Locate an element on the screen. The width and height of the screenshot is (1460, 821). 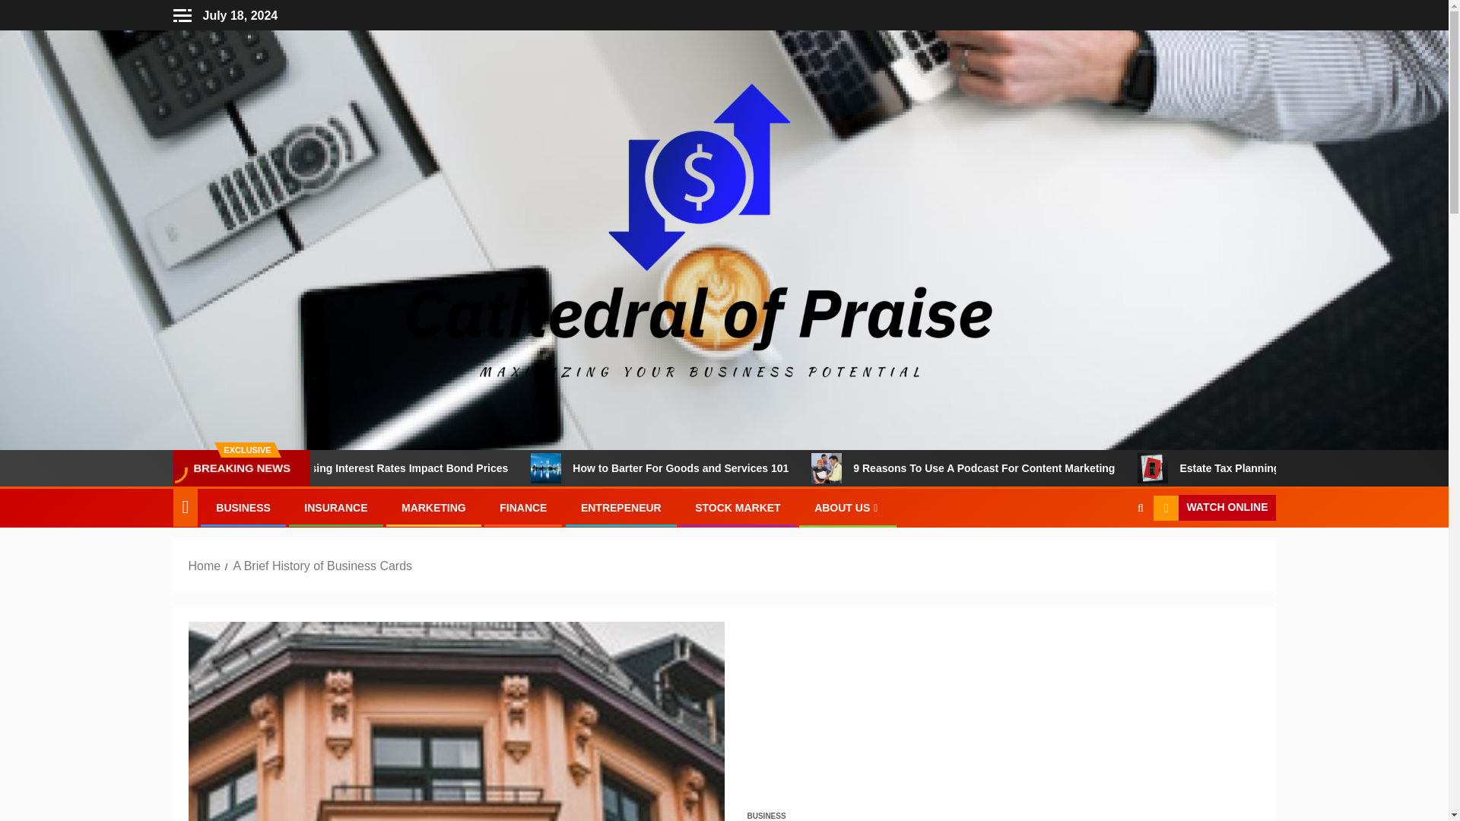
BUSINESS is located at coordinates (765, 815).